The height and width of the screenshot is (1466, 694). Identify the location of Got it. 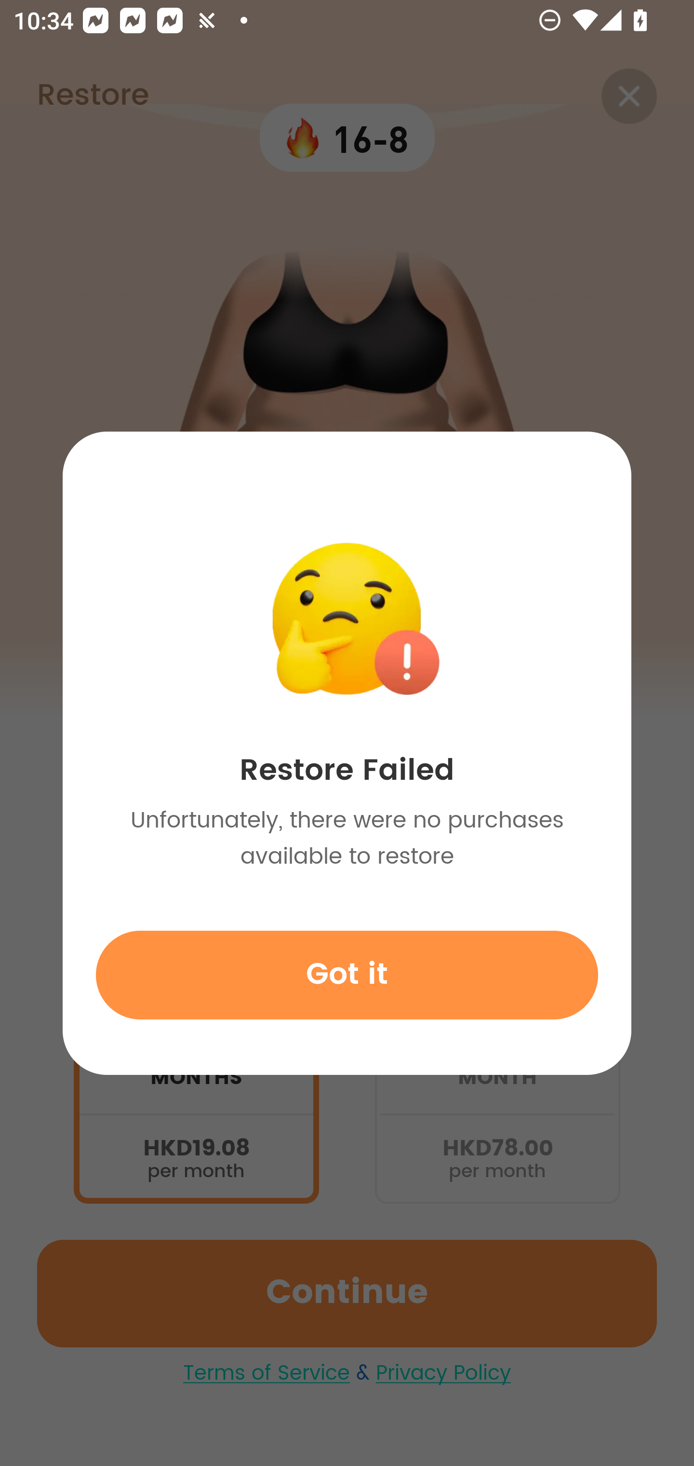
(347, 975).